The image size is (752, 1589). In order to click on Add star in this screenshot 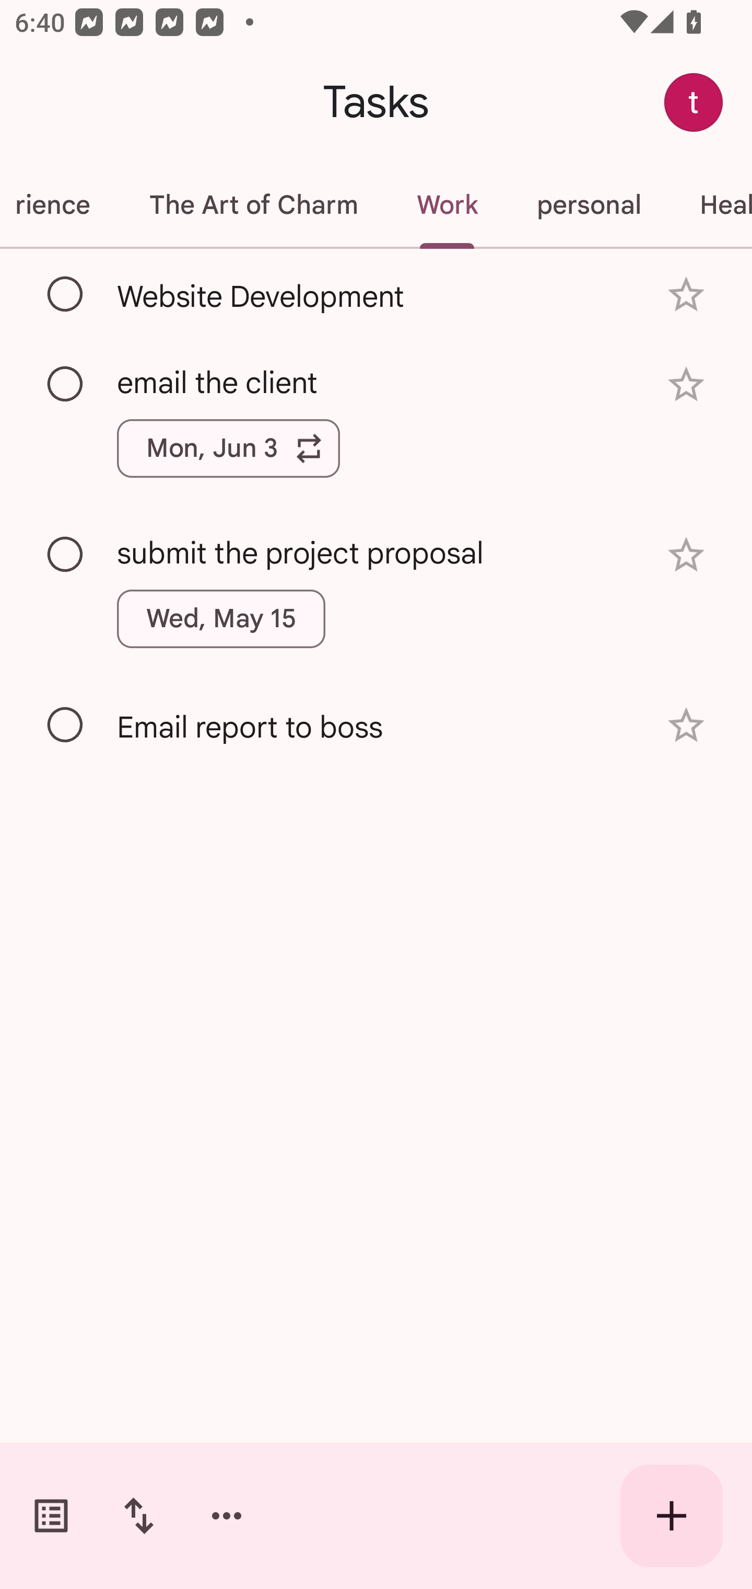, I will do `click(686, 295)`.